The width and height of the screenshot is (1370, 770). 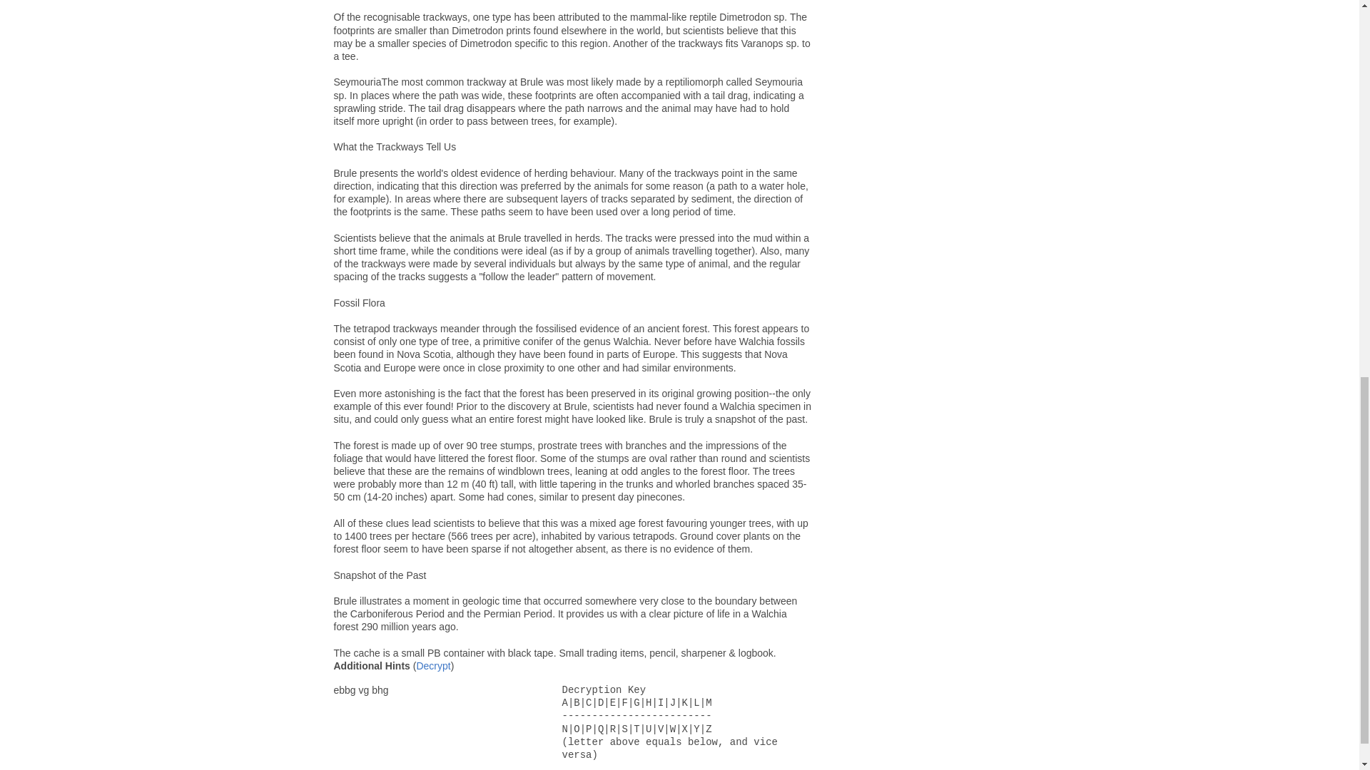 I want to click on Decrypt, so click(x=433, y=665).